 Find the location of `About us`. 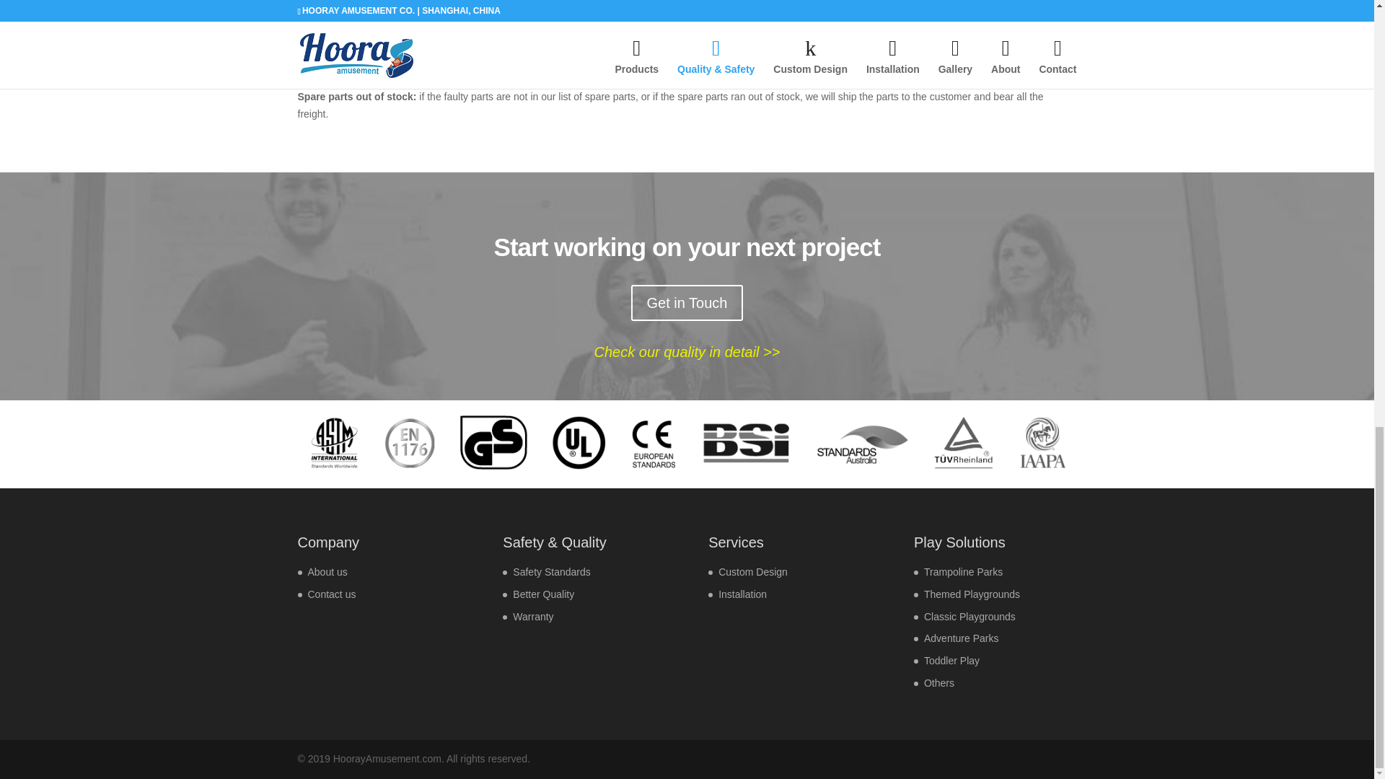

About us is located at coordinates (327, 572).